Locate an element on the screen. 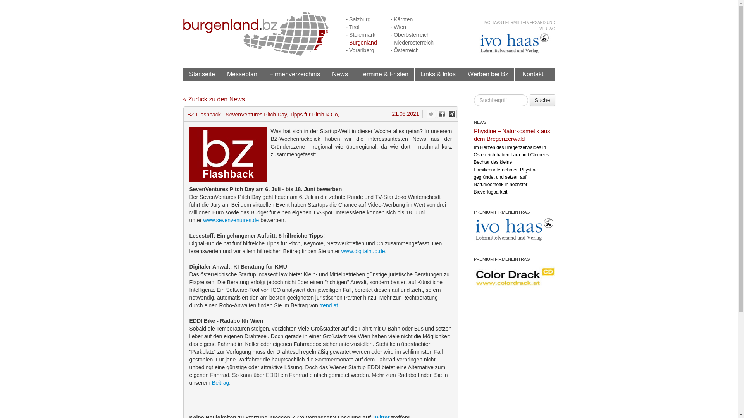 Image resolution: width=744 pixels, height=418 pixels. News is located at coordinates (340, 74).